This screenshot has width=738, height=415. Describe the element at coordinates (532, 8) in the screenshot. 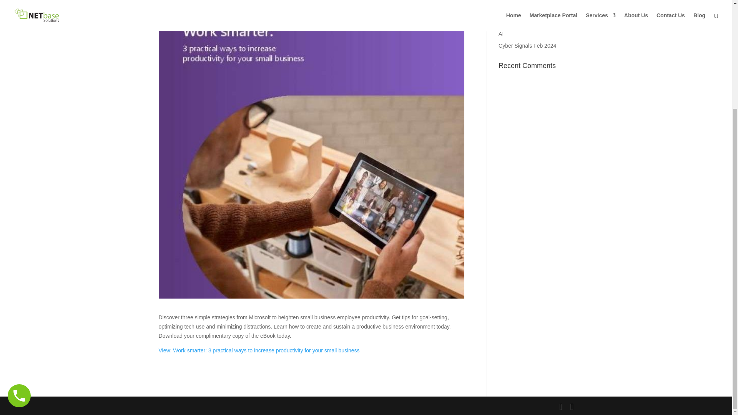

I see `Magic Quadrant for Sales Force Automation Platforms` at that location.